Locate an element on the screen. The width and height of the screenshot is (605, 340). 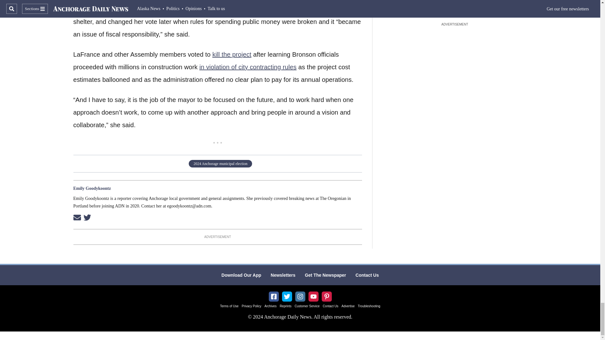
Instagram IconAnchorage Daily News instagram account is located at coordinates (300, 297).